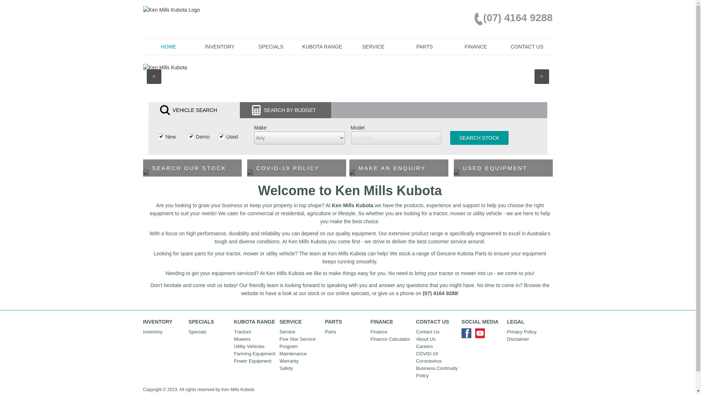 This screenshot has height=394, width=701. I want to click on Utility Vehicles, so click(256, 347).